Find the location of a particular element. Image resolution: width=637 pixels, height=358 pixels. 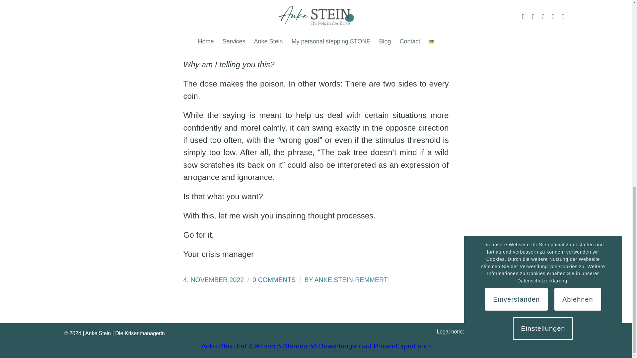

0 COMMENTS is located at coordinates (274, 280).